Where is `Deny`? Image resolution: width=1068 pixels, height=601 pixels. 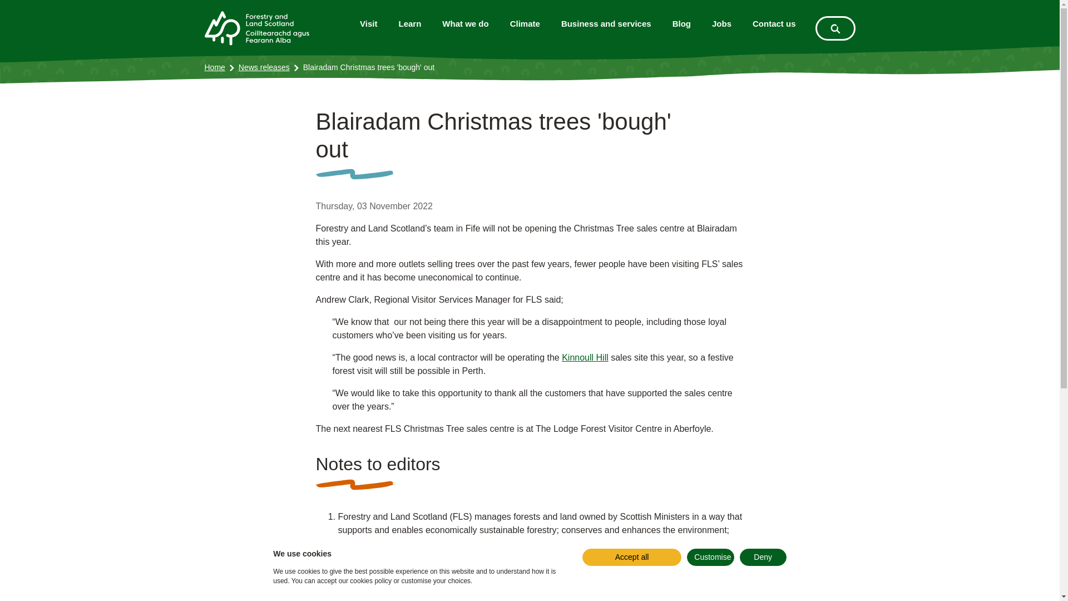 Deny is located at coordinates (763, 558).